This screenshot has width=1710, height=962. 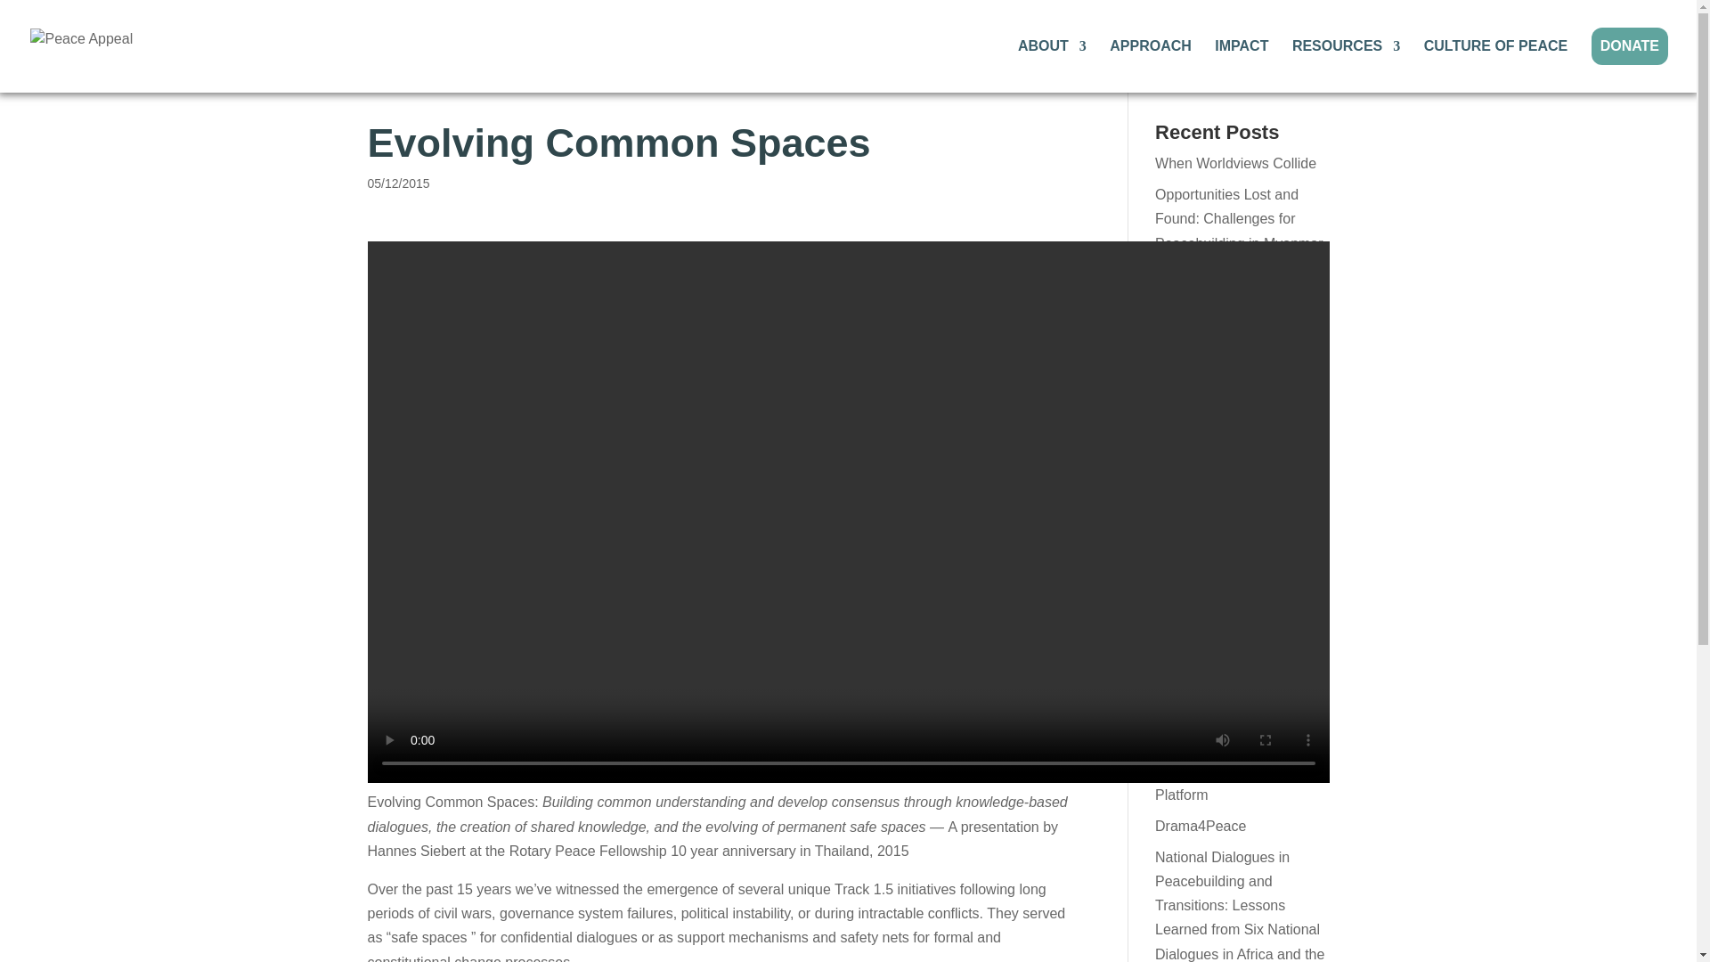 I want to click on ABOUT, so click(x=1051, y=66).